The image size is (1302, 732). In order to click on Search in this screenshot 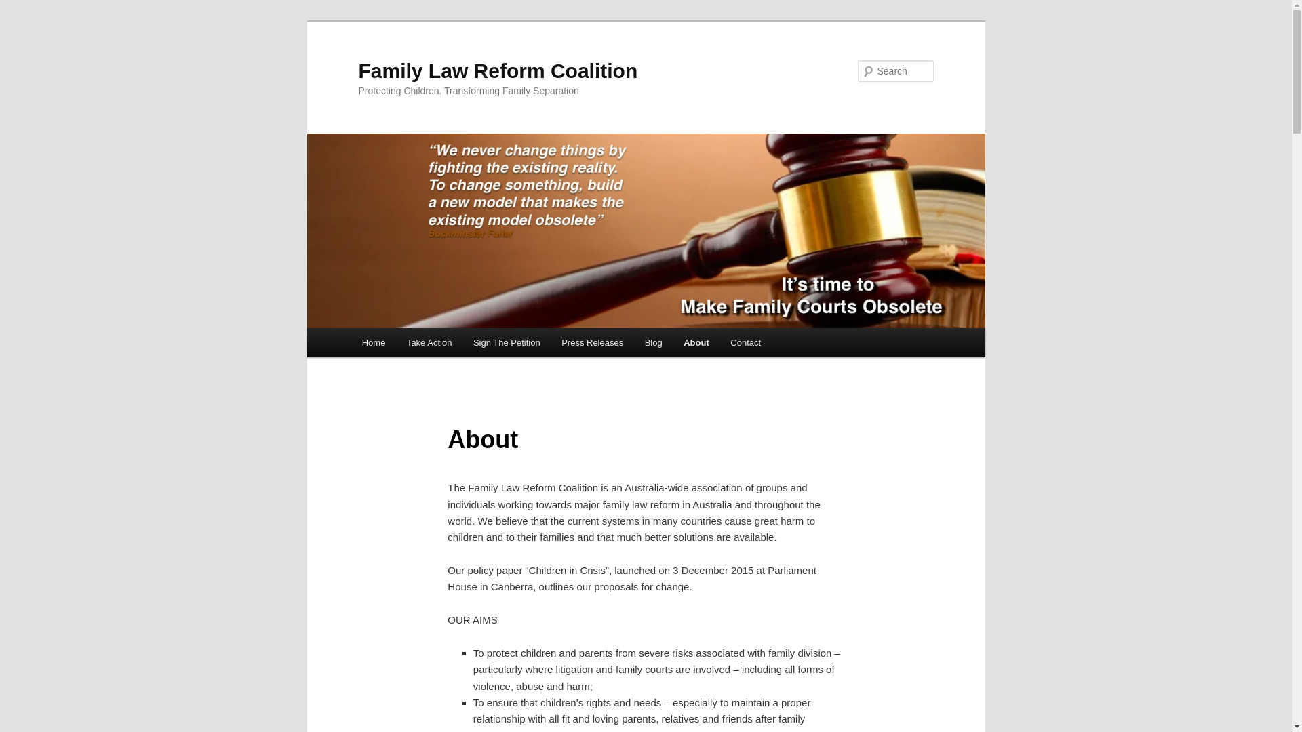, I will do `click(22, 7)`.